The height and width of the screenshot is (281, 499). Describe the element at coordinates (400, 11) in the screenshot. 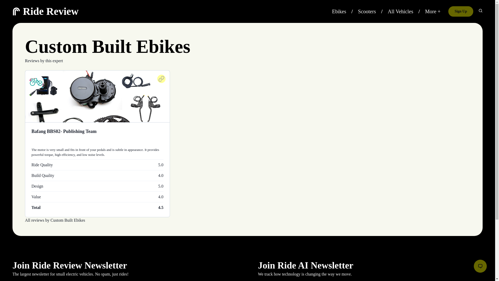

I see `All Vehicles` at that location.